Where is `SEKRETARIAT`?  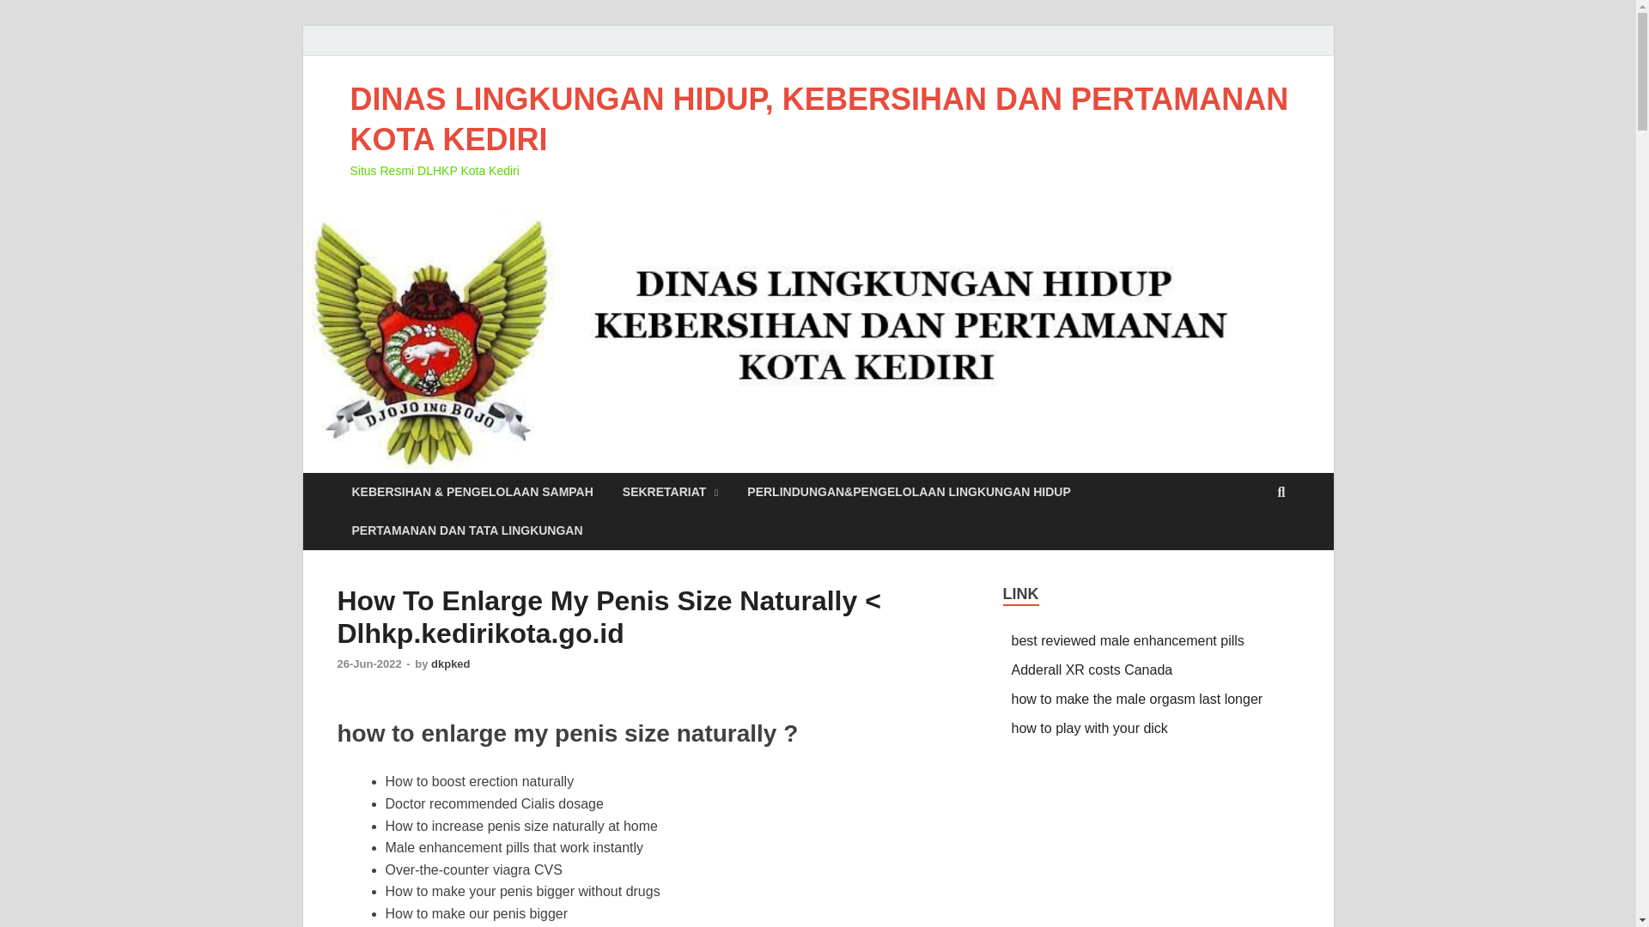 SEKRETARIAT is located at coordinates (671, 492).